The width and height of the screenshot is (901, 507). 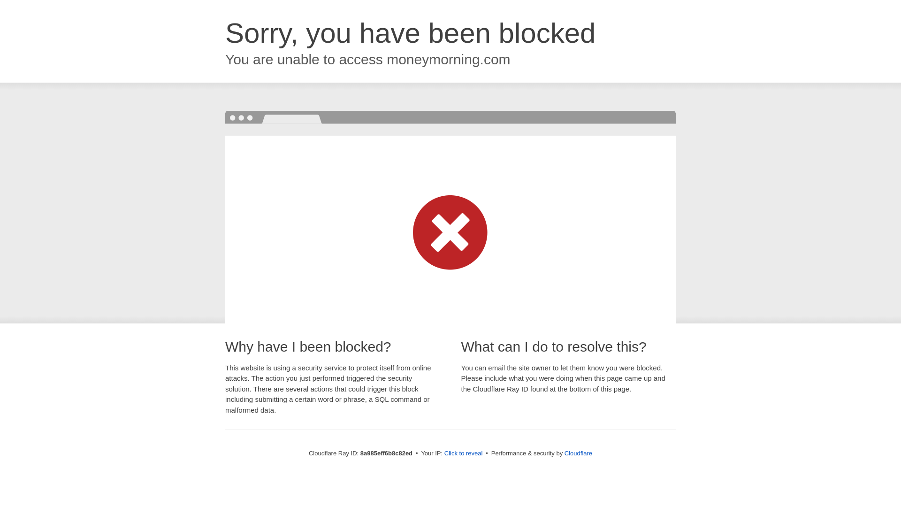 I want to click on Click to reveal, so click(x=464, y=453).